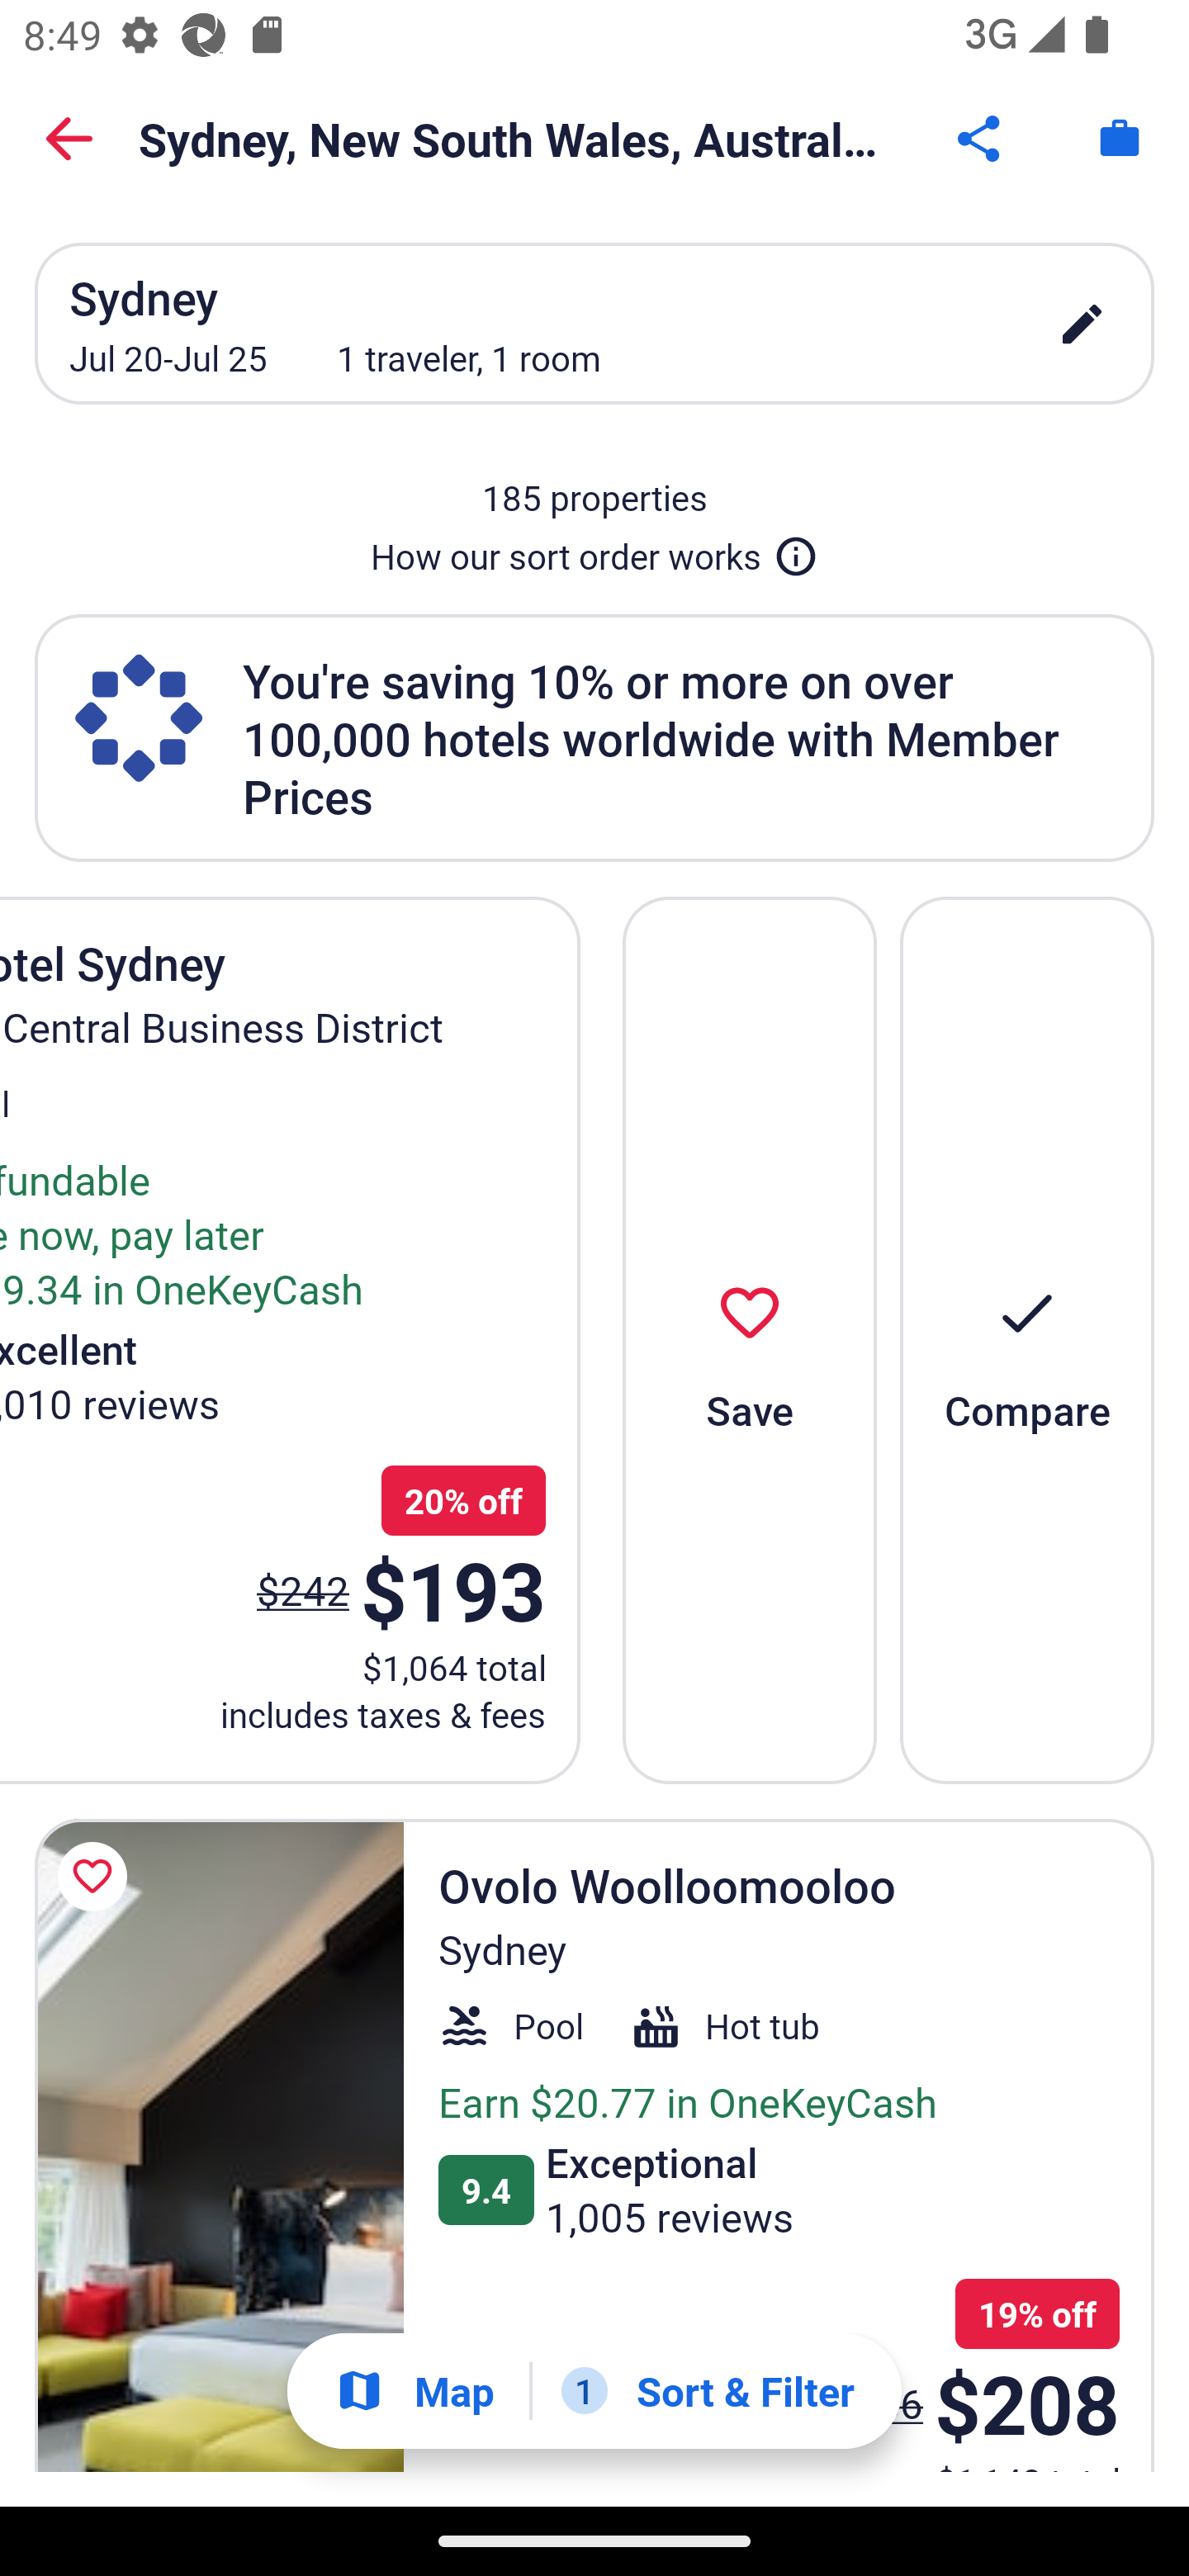 This screenshot has height=2576, width=1189. I want to click on Compare, so click(1027, 1341).